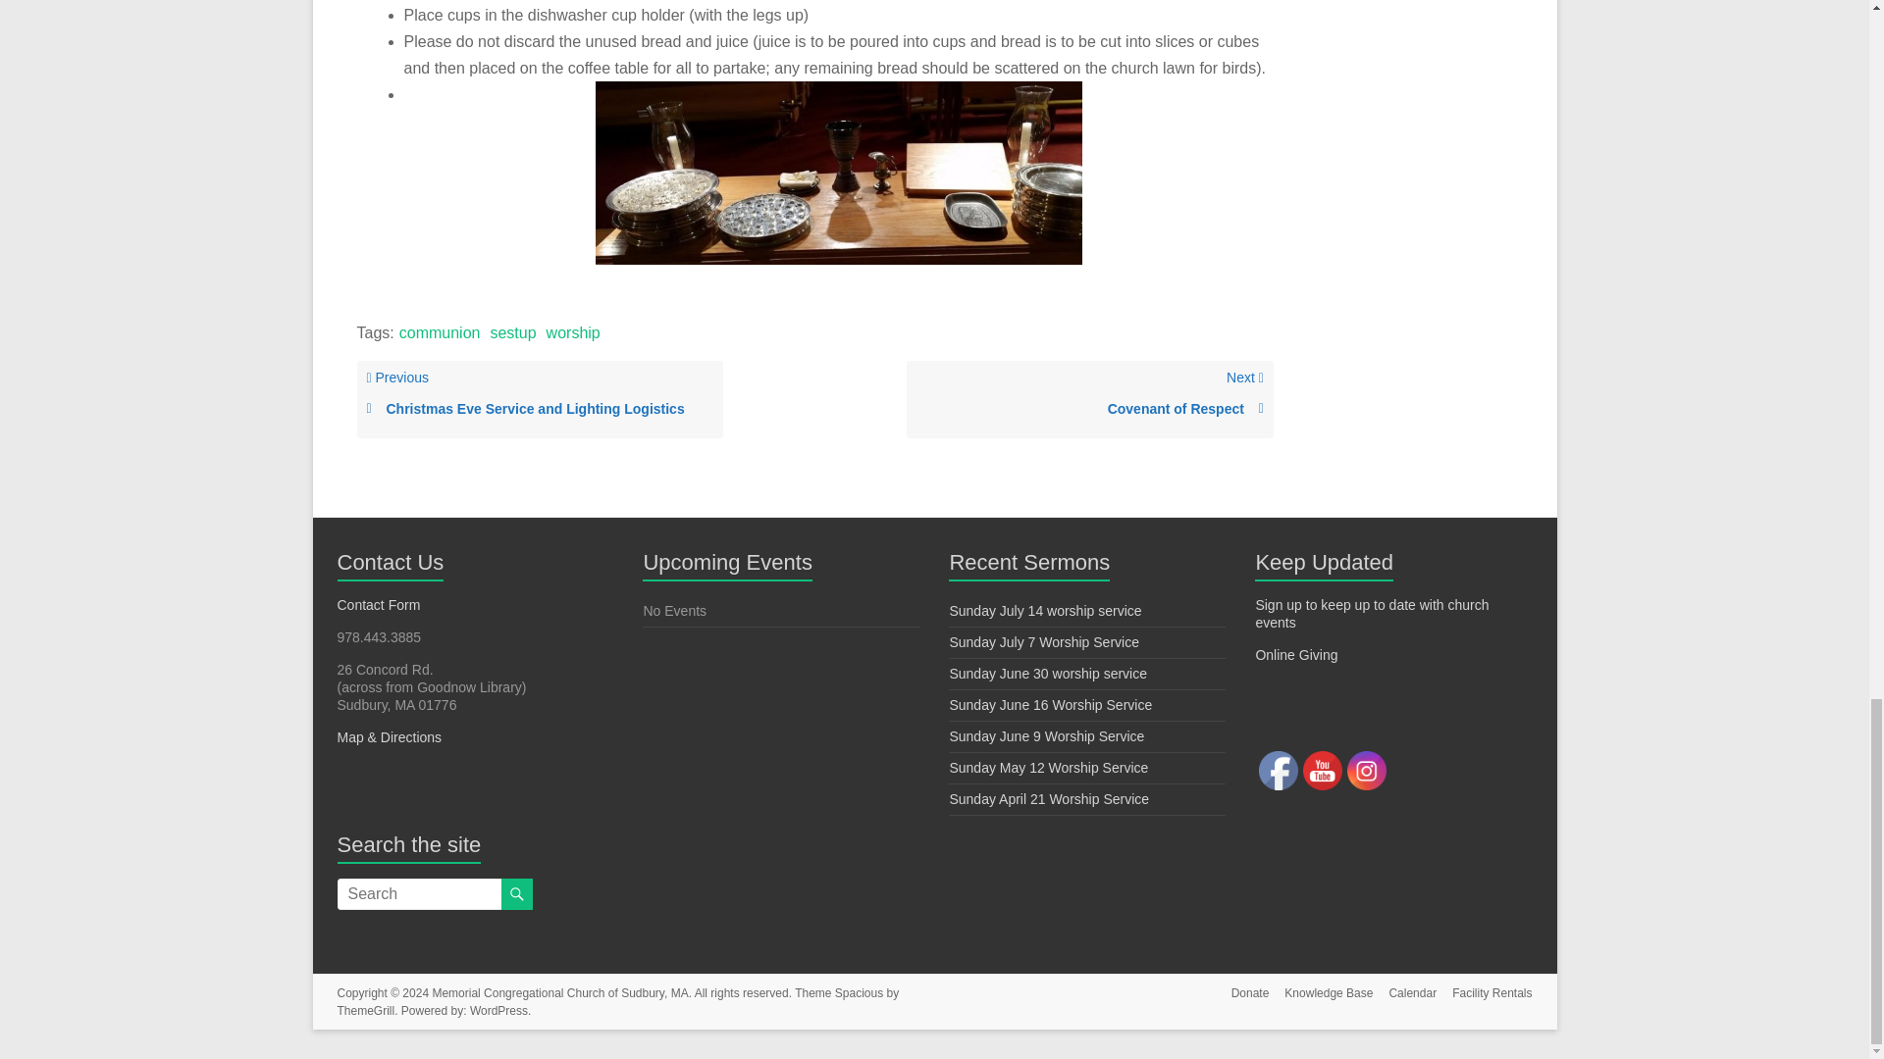 The image size is (1884, 1059). Describe the element at coordinates (859, 992) in the screenshot. I see `Spacious` at that location.